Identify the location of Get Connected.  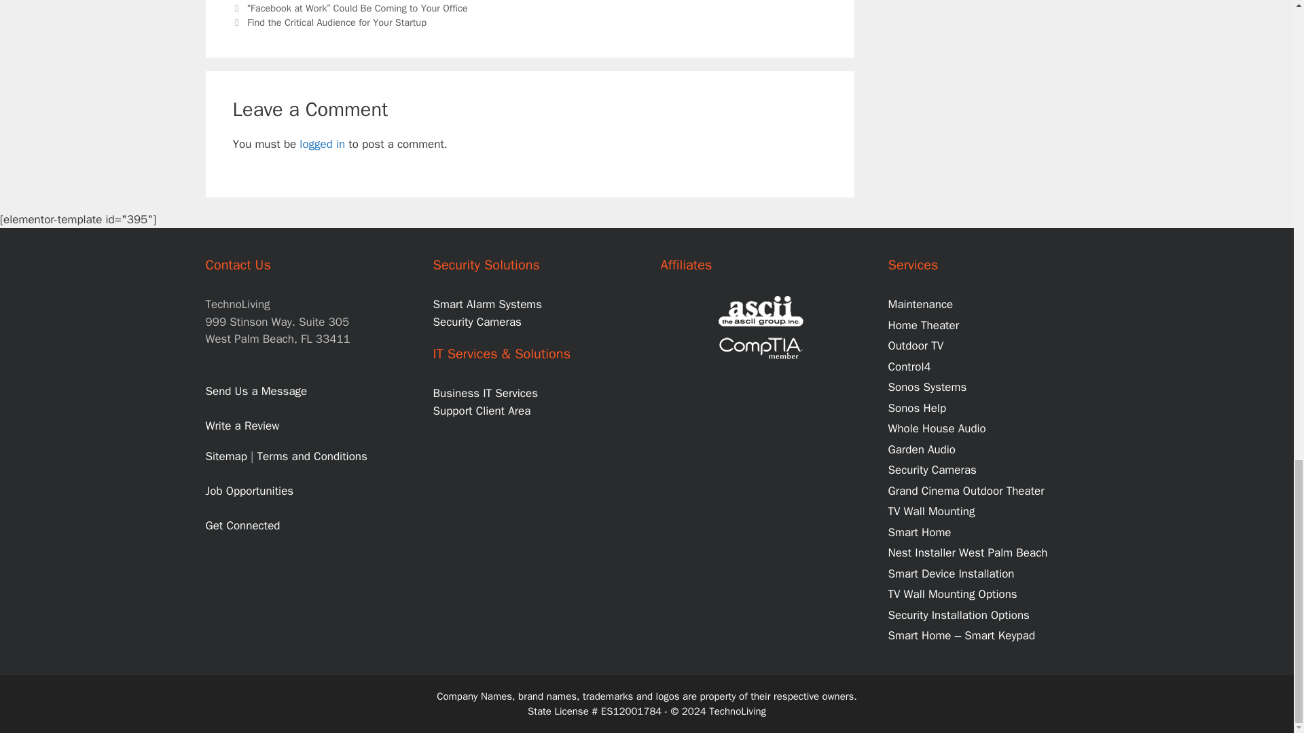
(242, 525).